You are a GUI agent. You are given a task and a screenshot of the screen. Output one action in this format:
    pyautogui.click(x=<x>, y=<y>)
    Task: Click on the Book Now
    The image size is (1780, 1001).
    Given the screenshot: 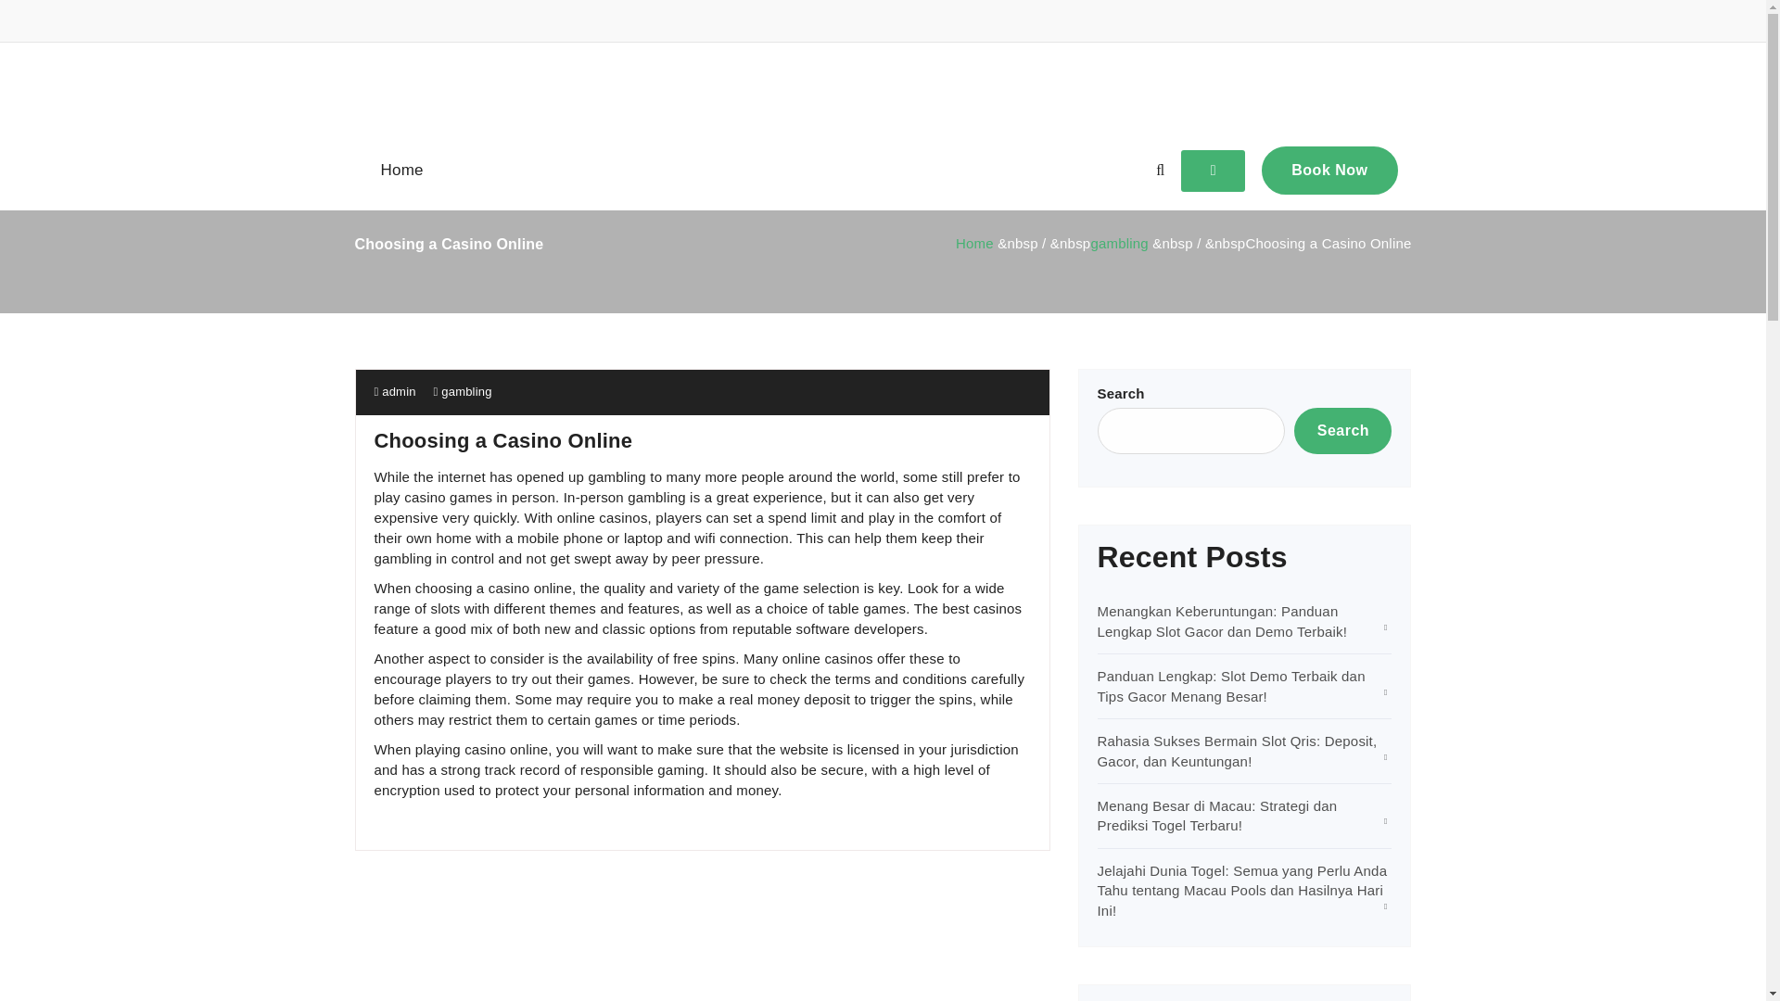 What is the action you would take?
    pyautogui.click(x=1329, y=170)
    